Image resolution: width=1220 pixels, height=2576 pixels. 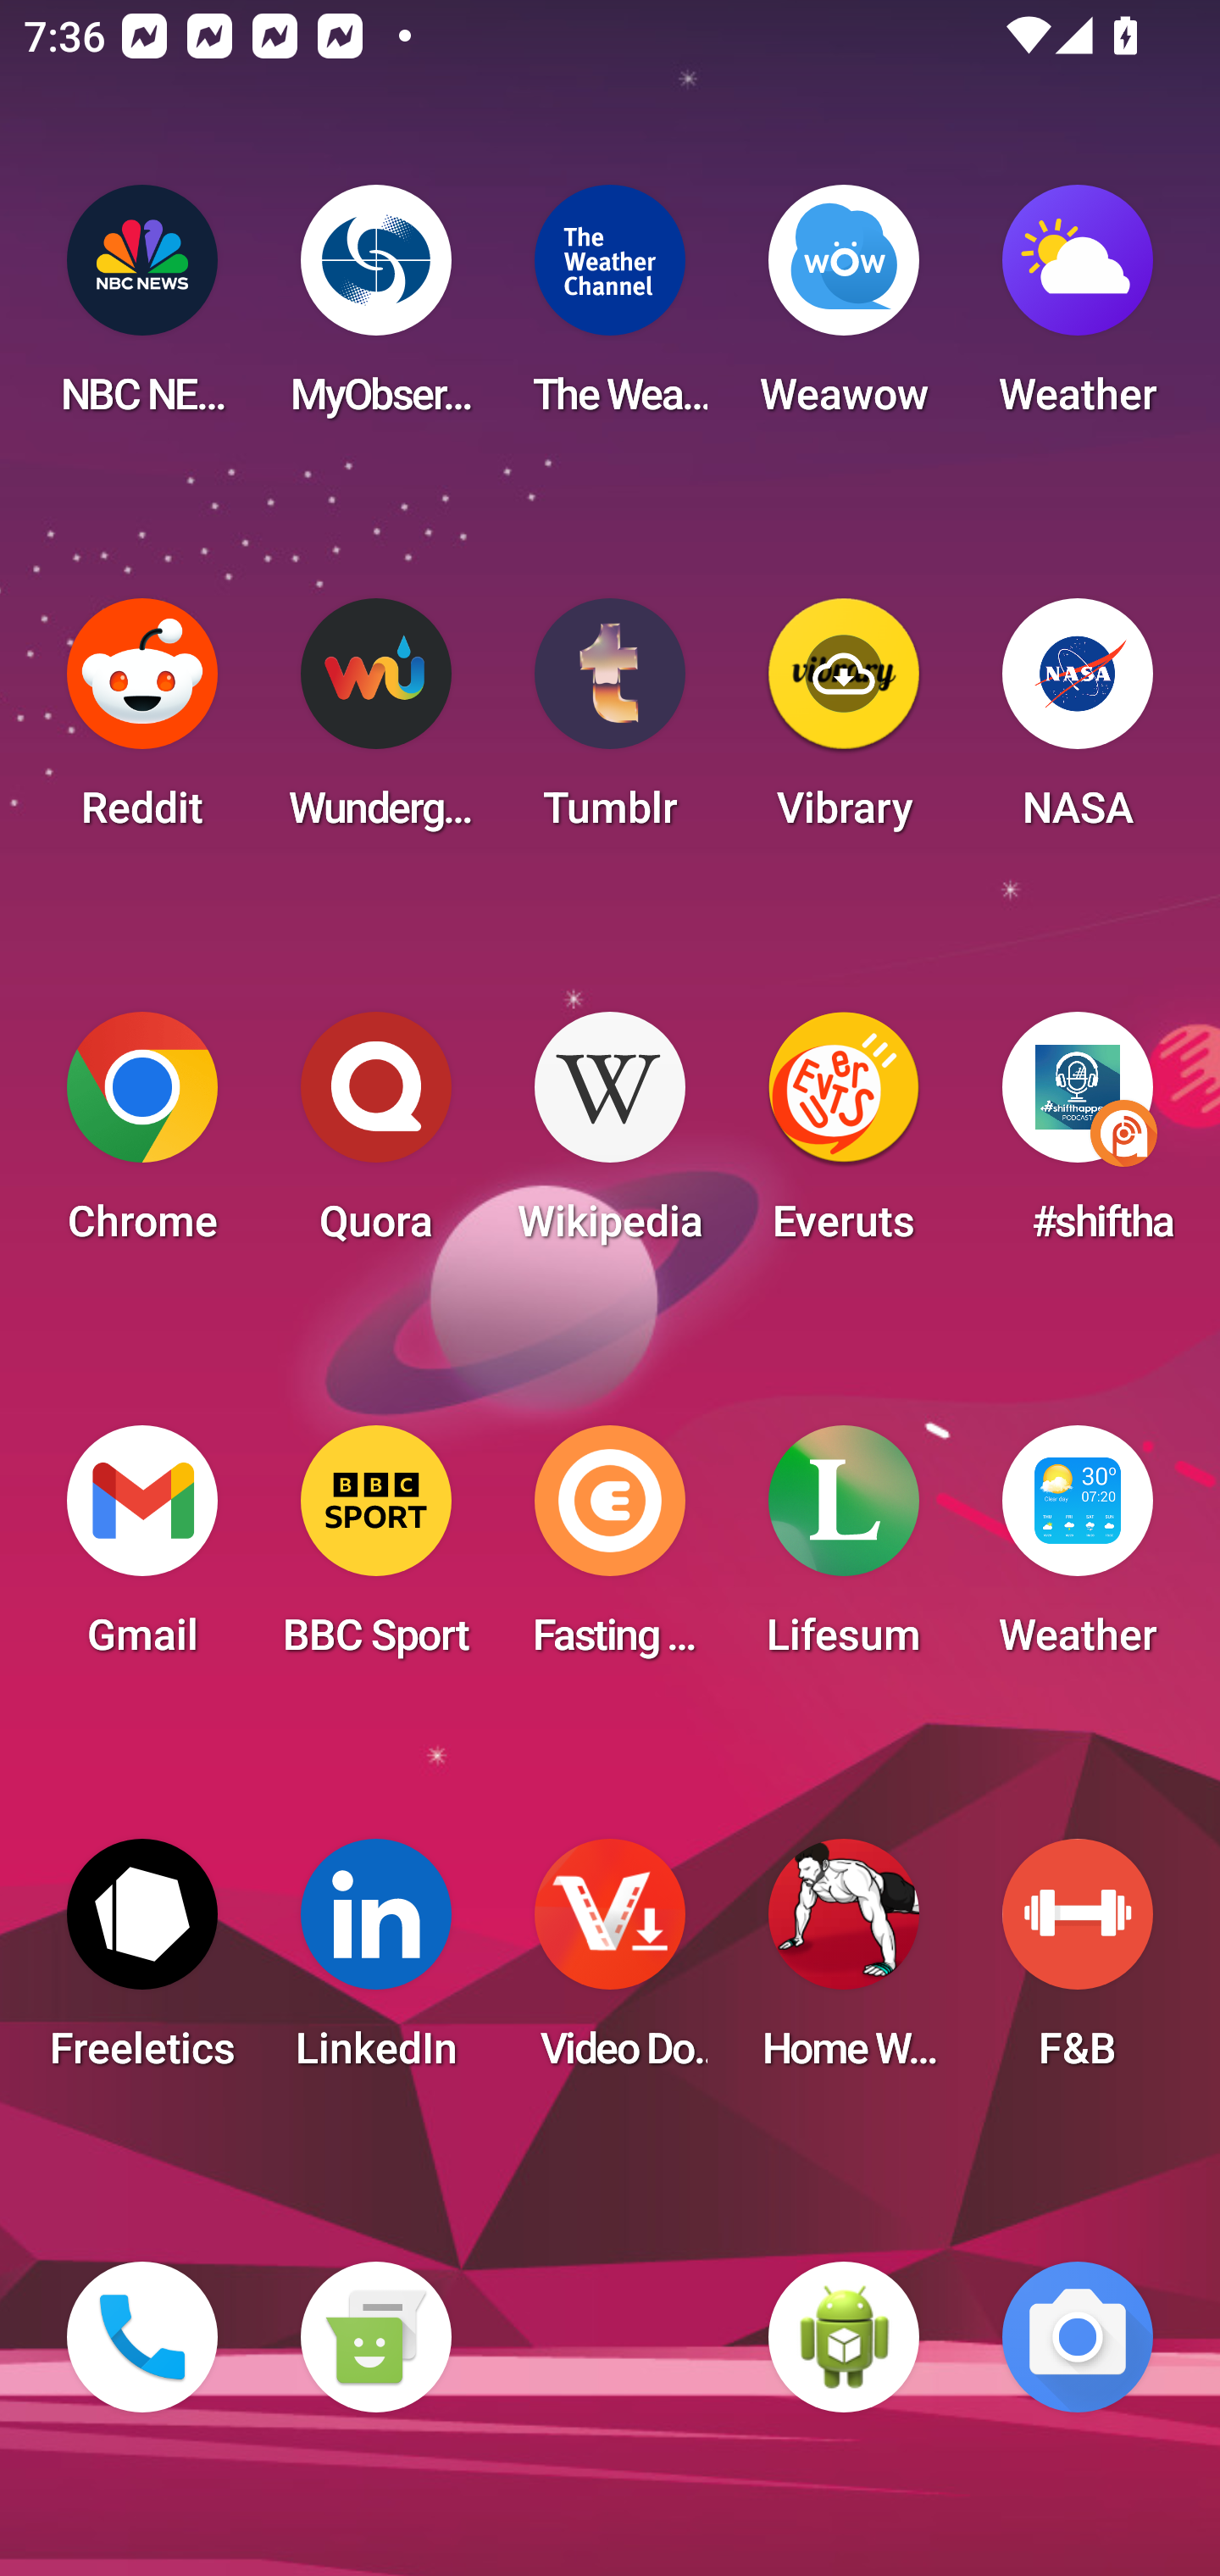 I want to click on Camera, so click(x=1078, y=2337).